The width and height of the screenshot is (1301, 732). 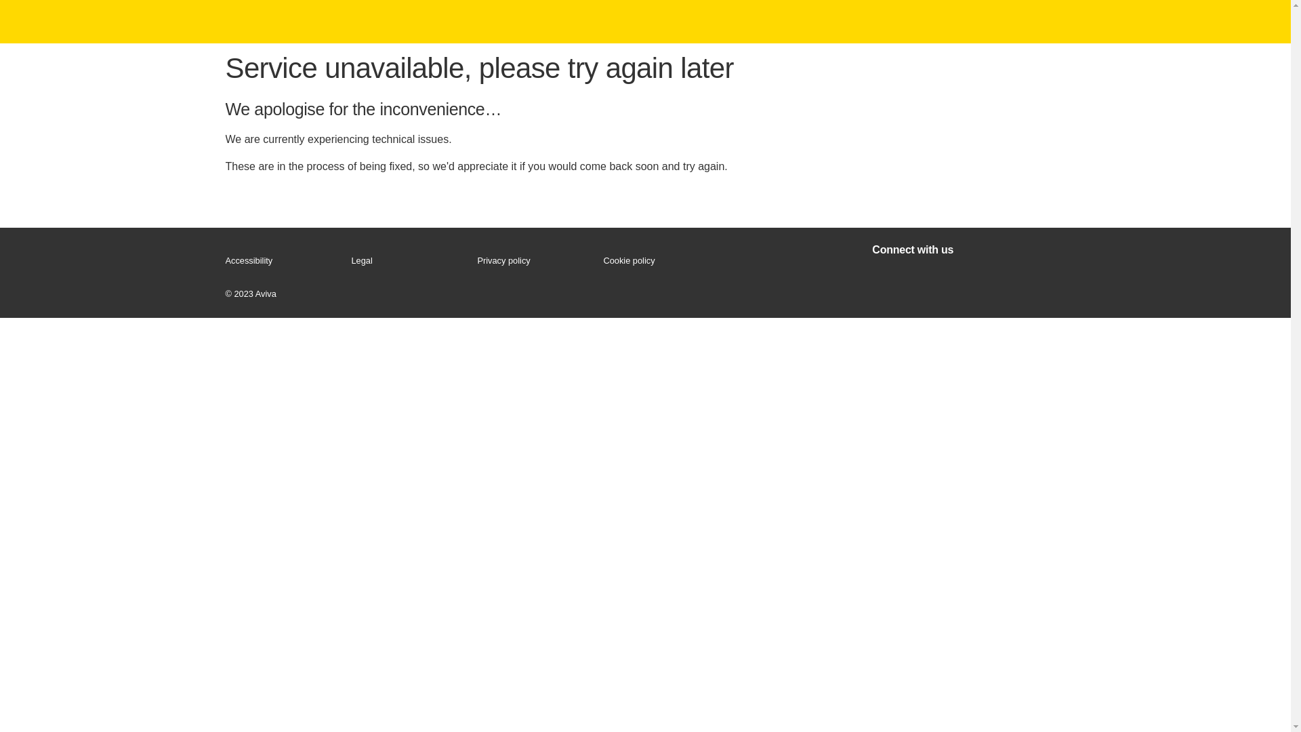 I want to click on Google+, so click(x=957, y=279).